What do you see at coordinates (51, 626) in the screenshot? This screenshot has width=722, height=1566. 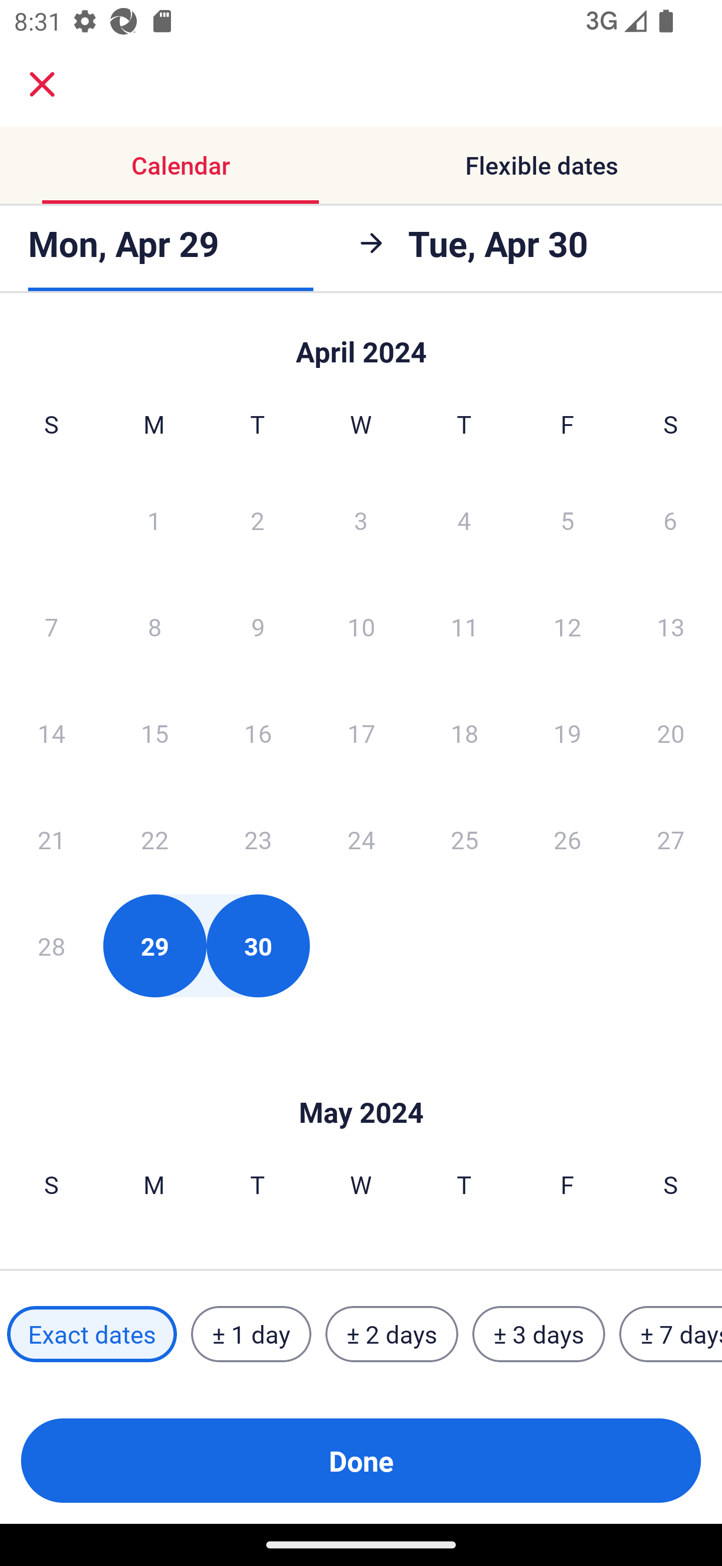 I see `7 Sunday, April 7, 2024` at bounding box center [51, 626].